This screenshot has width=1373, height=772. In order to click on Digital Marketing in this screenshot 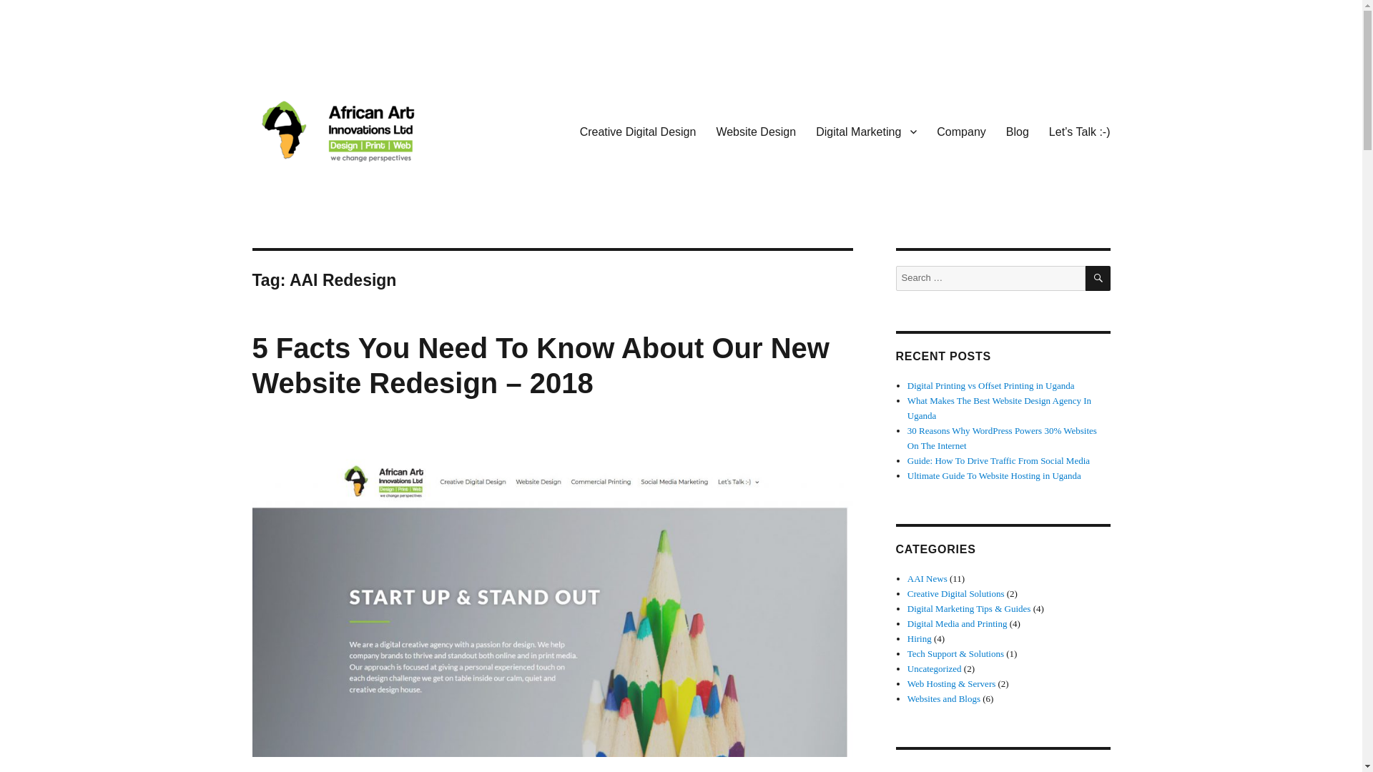, I will do `click(867, 132)`.